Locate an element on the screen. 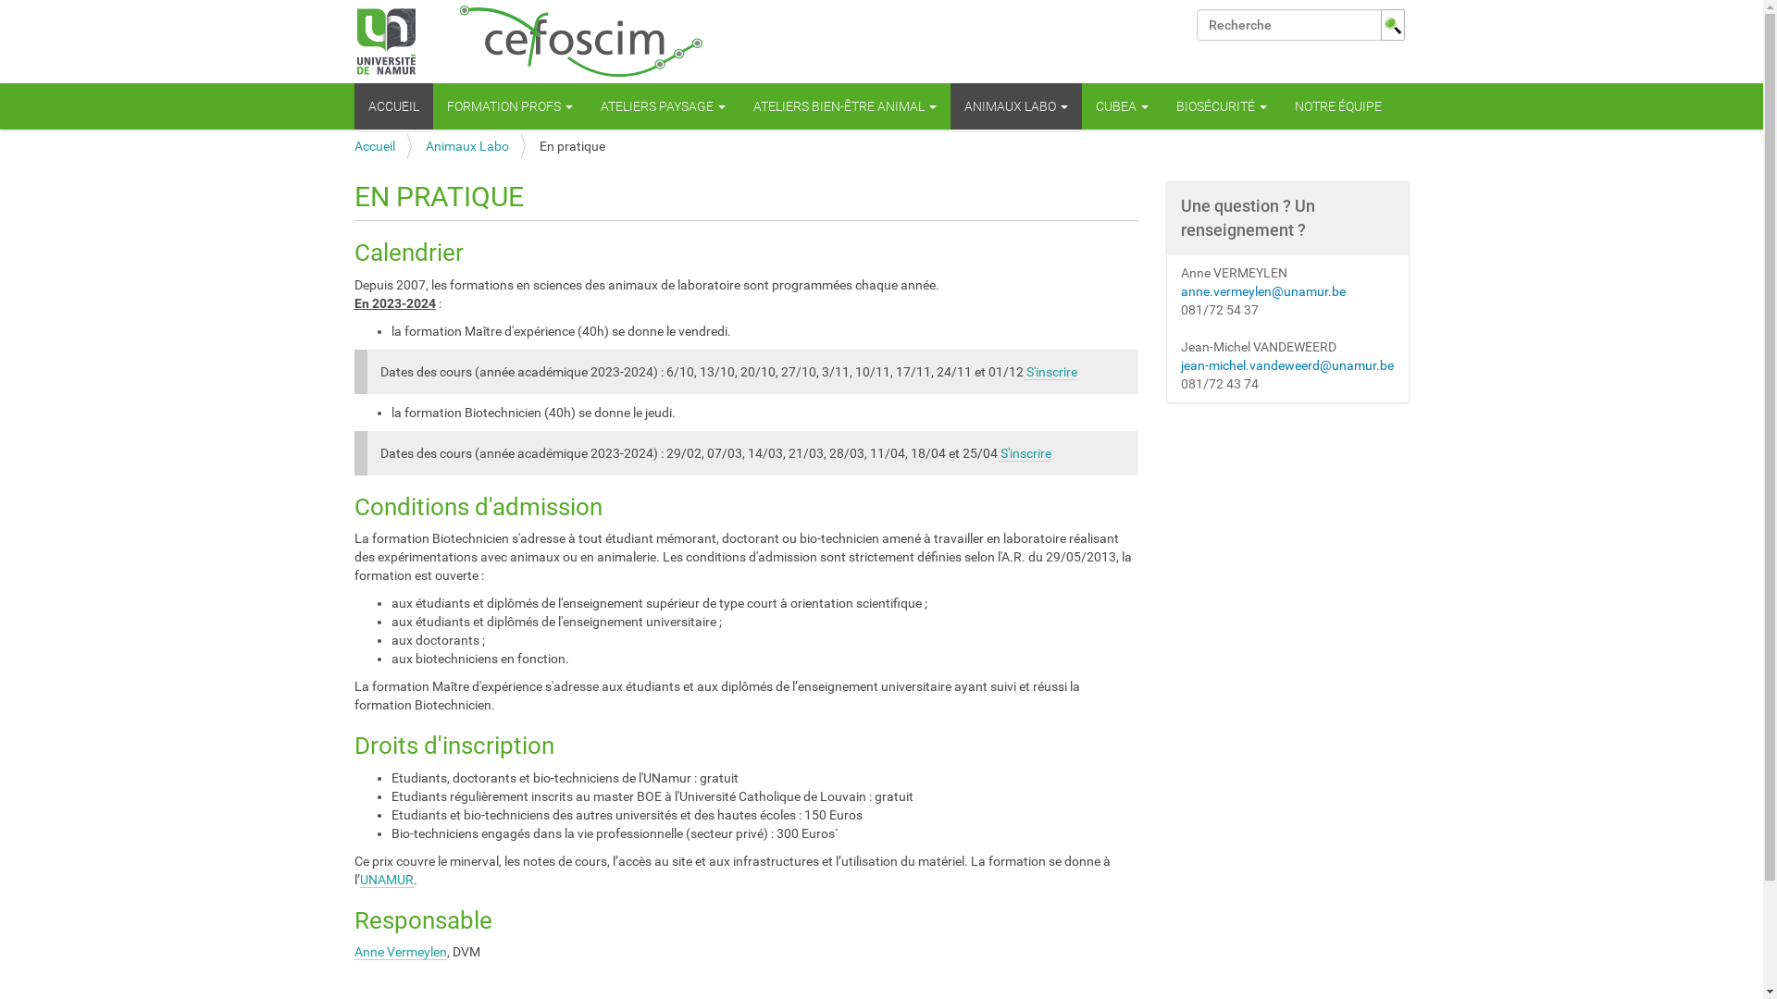  ACCUEIL is located at coordinates (392, 106).